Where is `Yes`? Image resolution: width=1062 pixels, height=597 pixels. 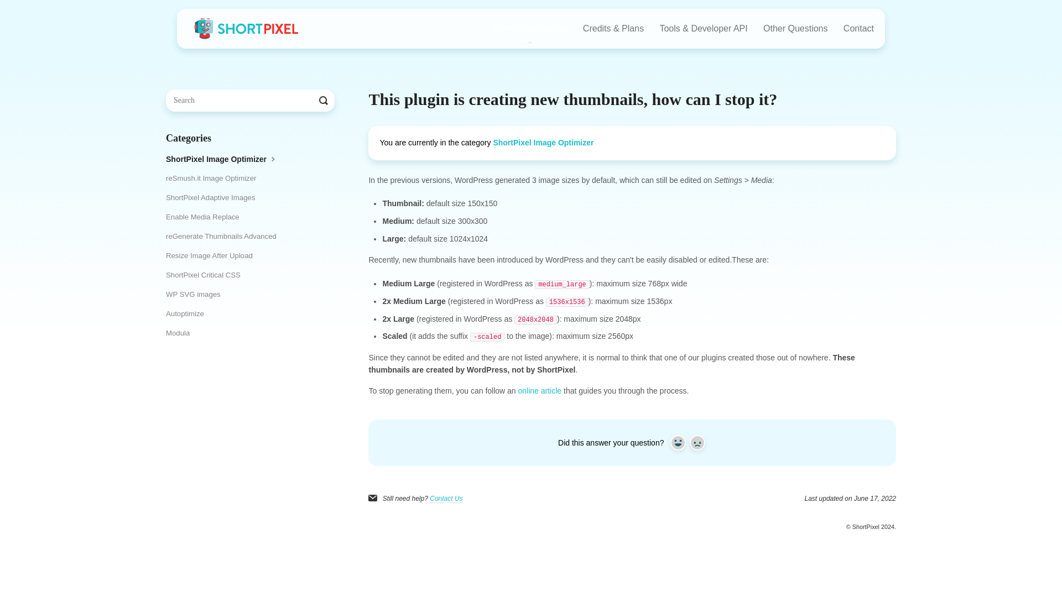 Yes is located at coordinates (678, 443).